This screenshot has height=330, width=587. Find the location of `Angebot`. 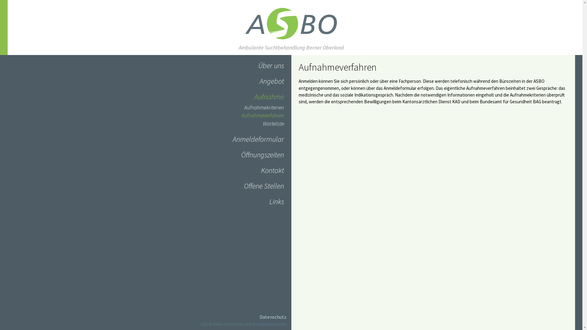

Angebot is located at coordinates (271, 81).